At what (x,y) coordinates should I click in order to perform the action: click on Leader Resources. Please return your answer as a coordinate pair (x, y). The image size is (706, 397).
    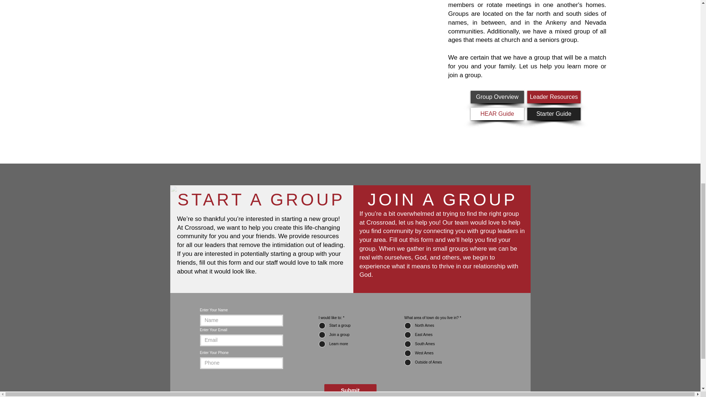
    Looking at the image, I should click on (554, 97).